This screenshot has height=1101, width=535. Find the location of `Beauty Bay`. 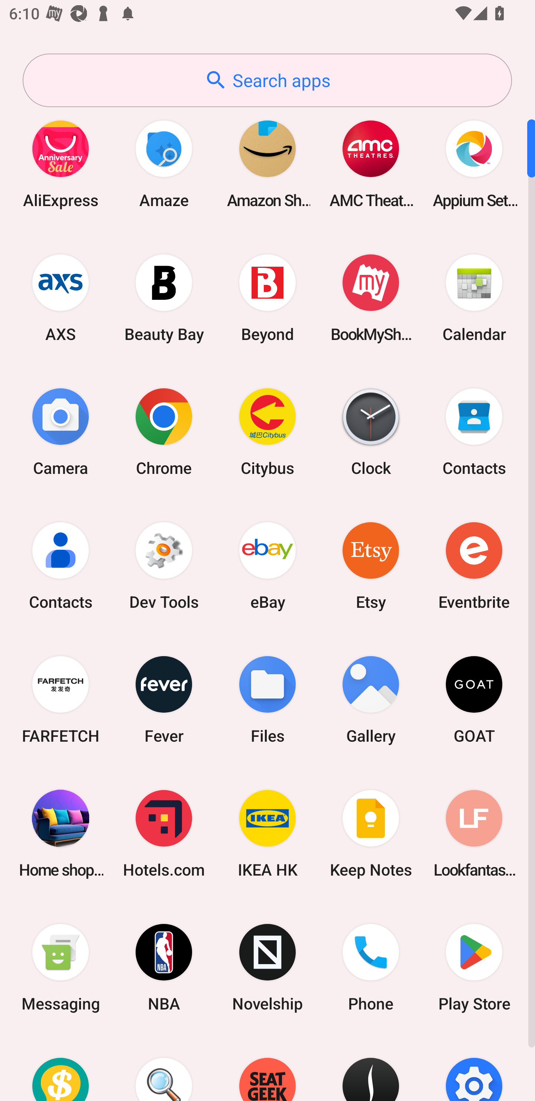

Beauty Bay is located at coordinates (164, 298).